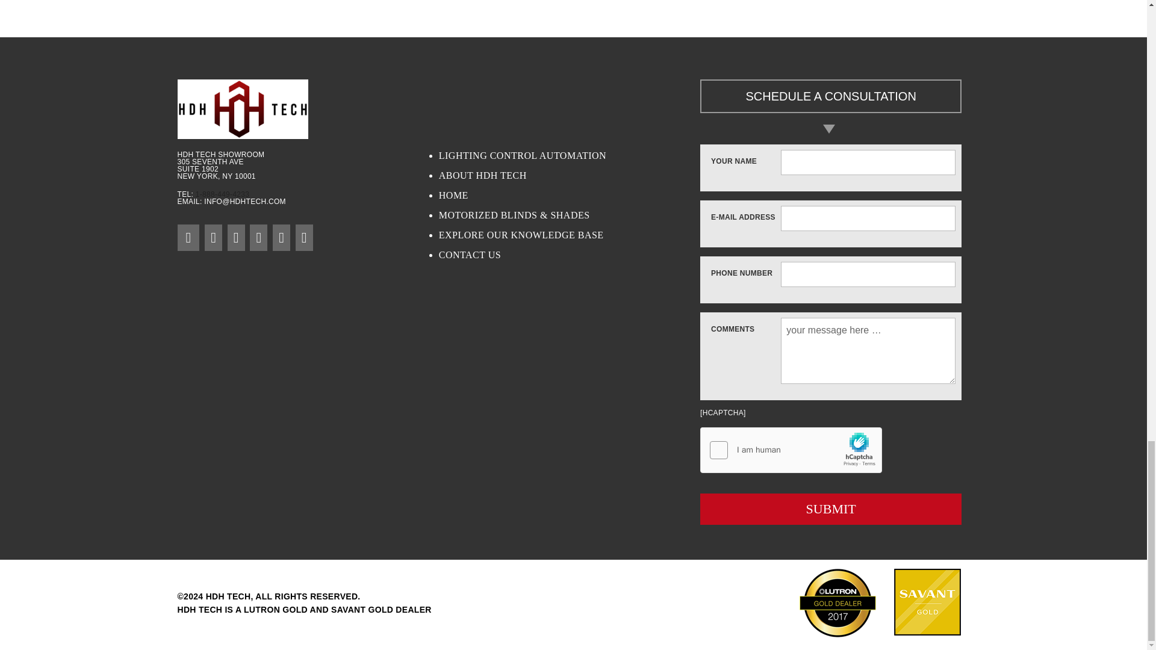 The height and width of the screenshot is (650, 1156). What do you see at coordinates (570, 156) in the screenshot?
I see `LIGHTING CONTROL AUTOMATION` at bounding box center [570, 156].